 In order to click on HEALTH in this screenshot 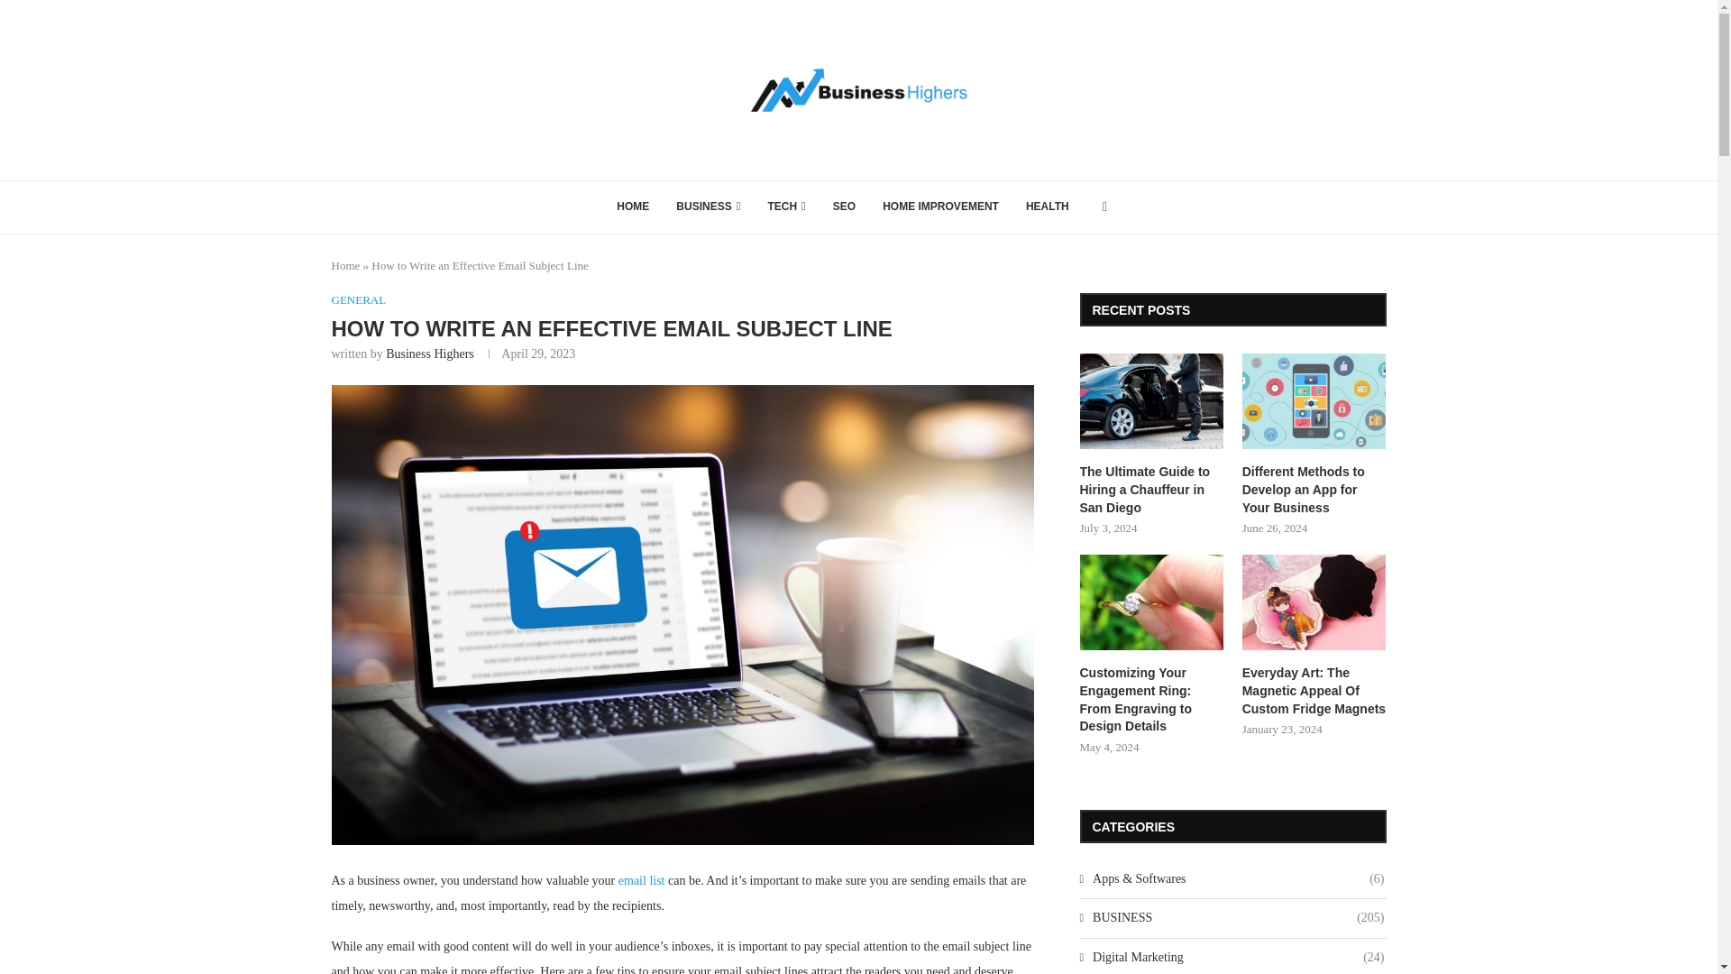, I will do `click(1048, 207)`.